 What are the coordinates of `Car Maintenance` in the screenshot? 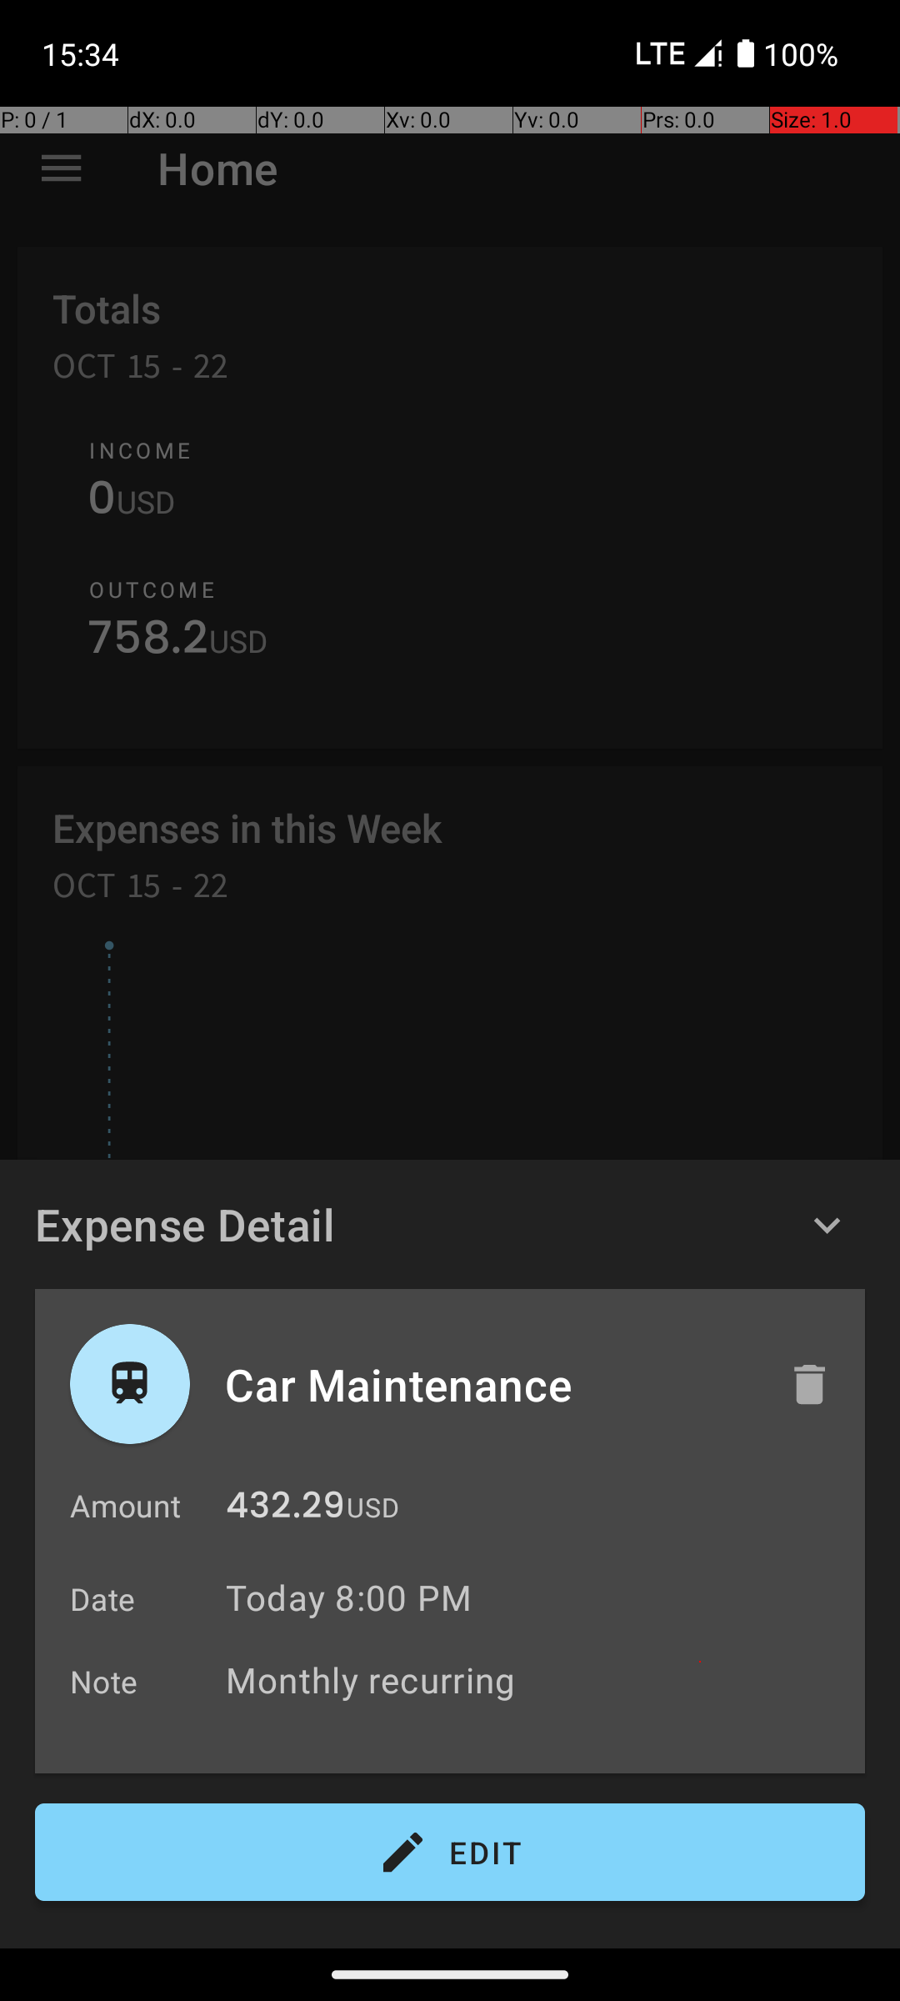 It's located at (489, 1384).